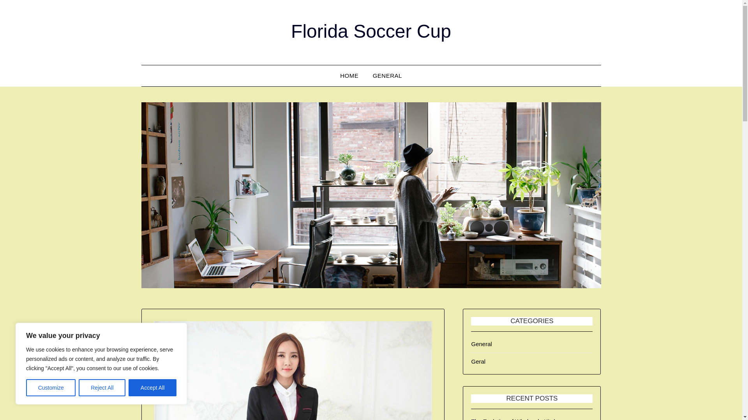  Describe the element at coordinates (371, 31) in the screenshot. I see `Florida Soccer Cup` at that location.